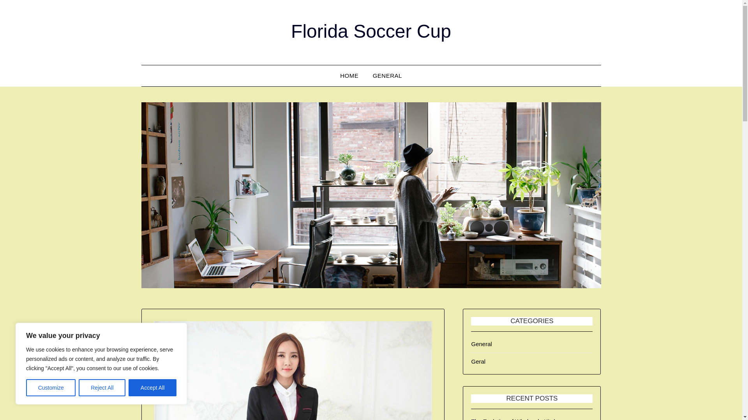  Describe the element at coordinates (371, 31) in the screenshot. I see `Florida Soccer Cup` at that location.